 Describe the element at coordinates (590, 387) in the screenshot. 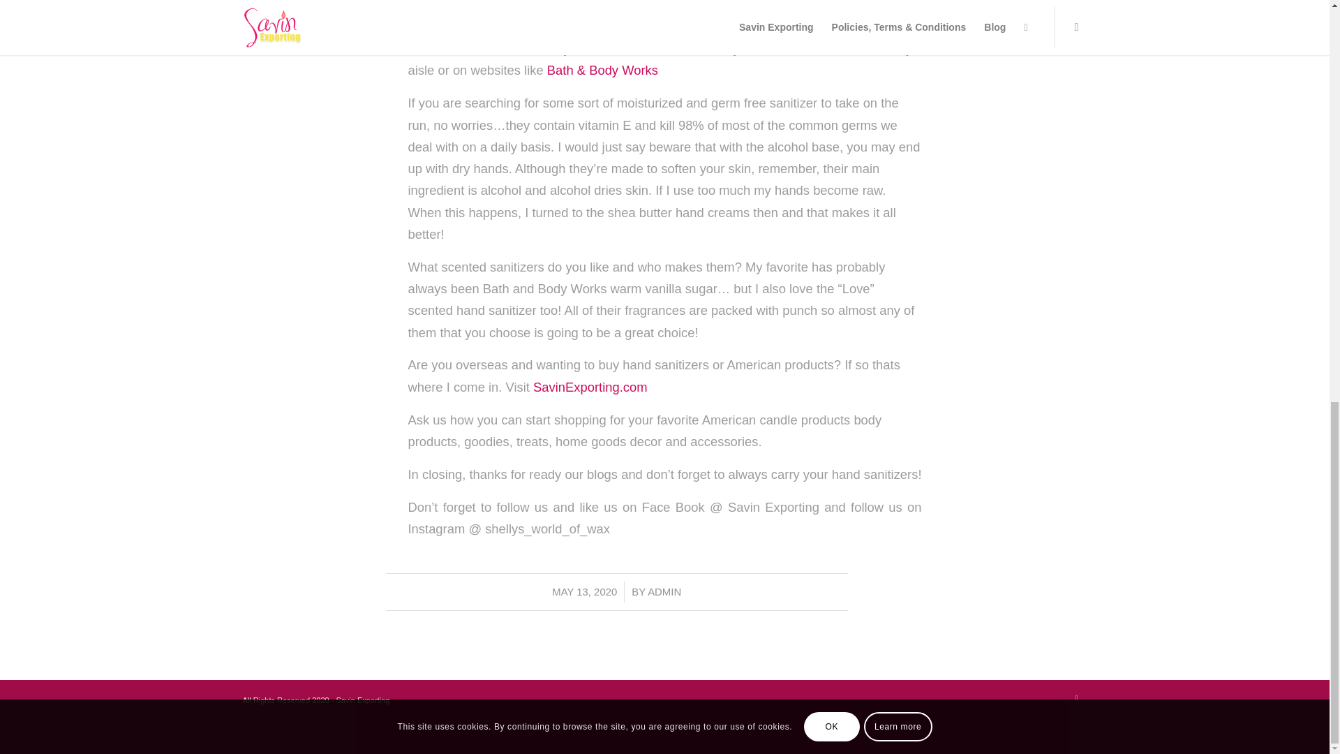

I see `SavinExporting.com` at that location.